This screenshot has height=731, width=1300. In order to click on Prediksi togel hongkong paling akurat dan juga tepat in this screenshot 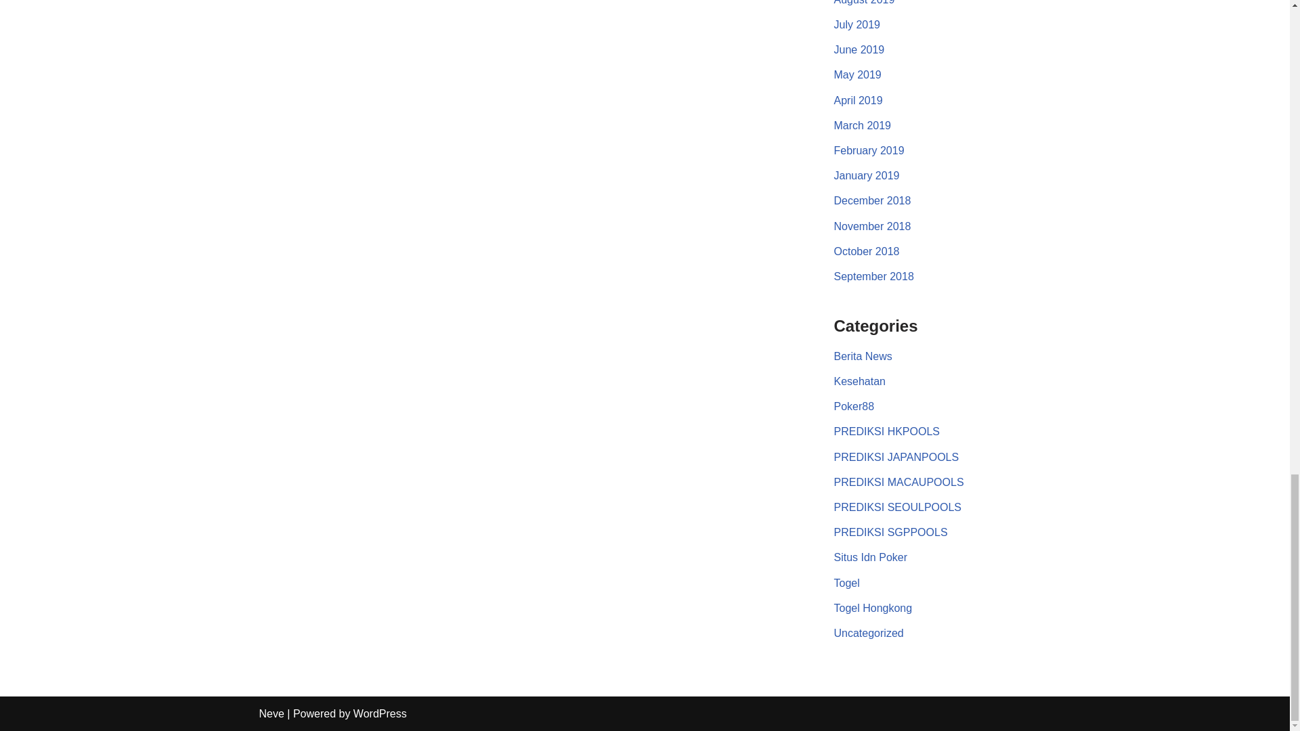, I will do `click(887, 430)`.